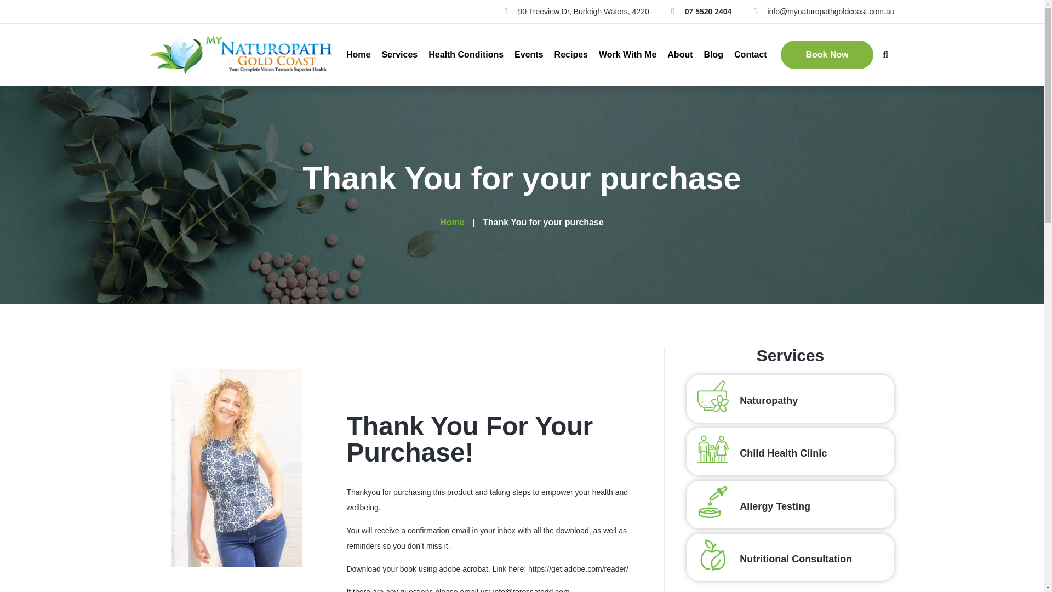 Image resolution: width=1052 pixels, height=592 pixels. Describe the element at coordinates (627, 55) in the screenshot. I see `Work With Me` at that location.